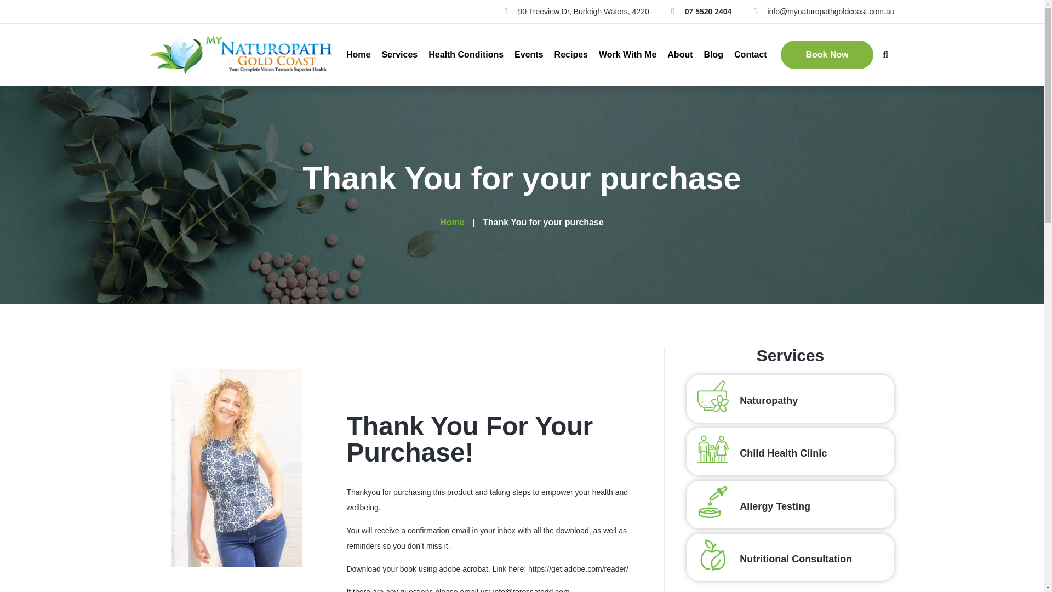 Image resolution: width=1052 pixels, height=592 pixels. Describe the element at coordinates (627, 55) in the screenshot. I see `Work With Me` at that location.